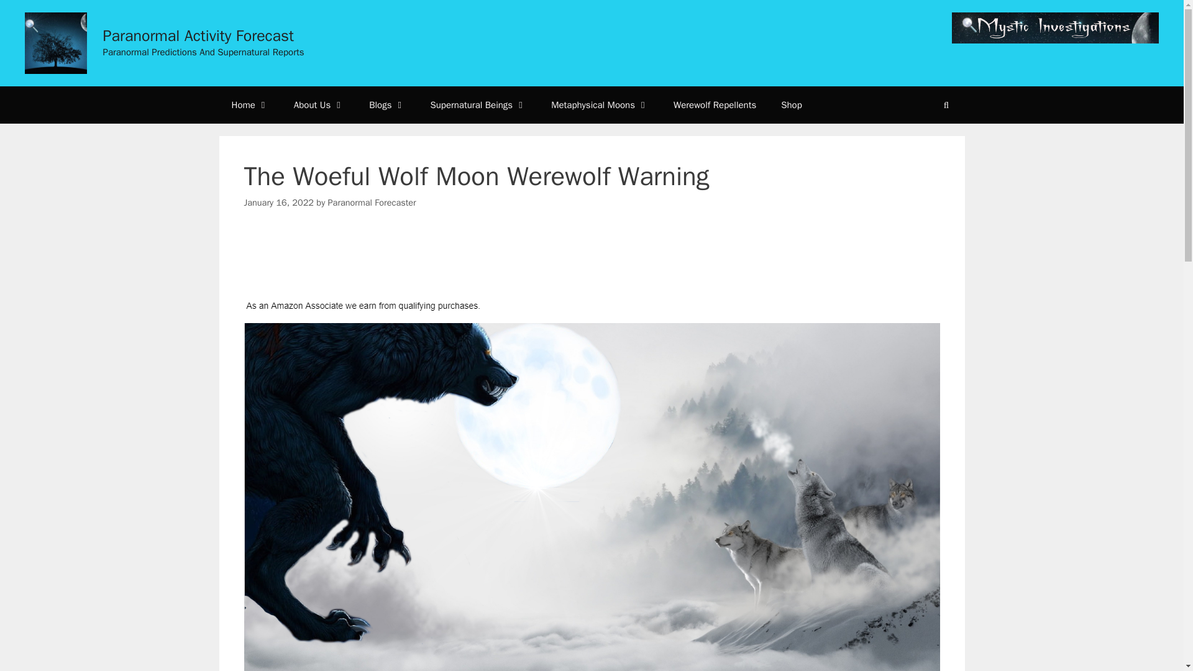 The image size is (1193, 671). I want to click on Shop, so click(792, 104).